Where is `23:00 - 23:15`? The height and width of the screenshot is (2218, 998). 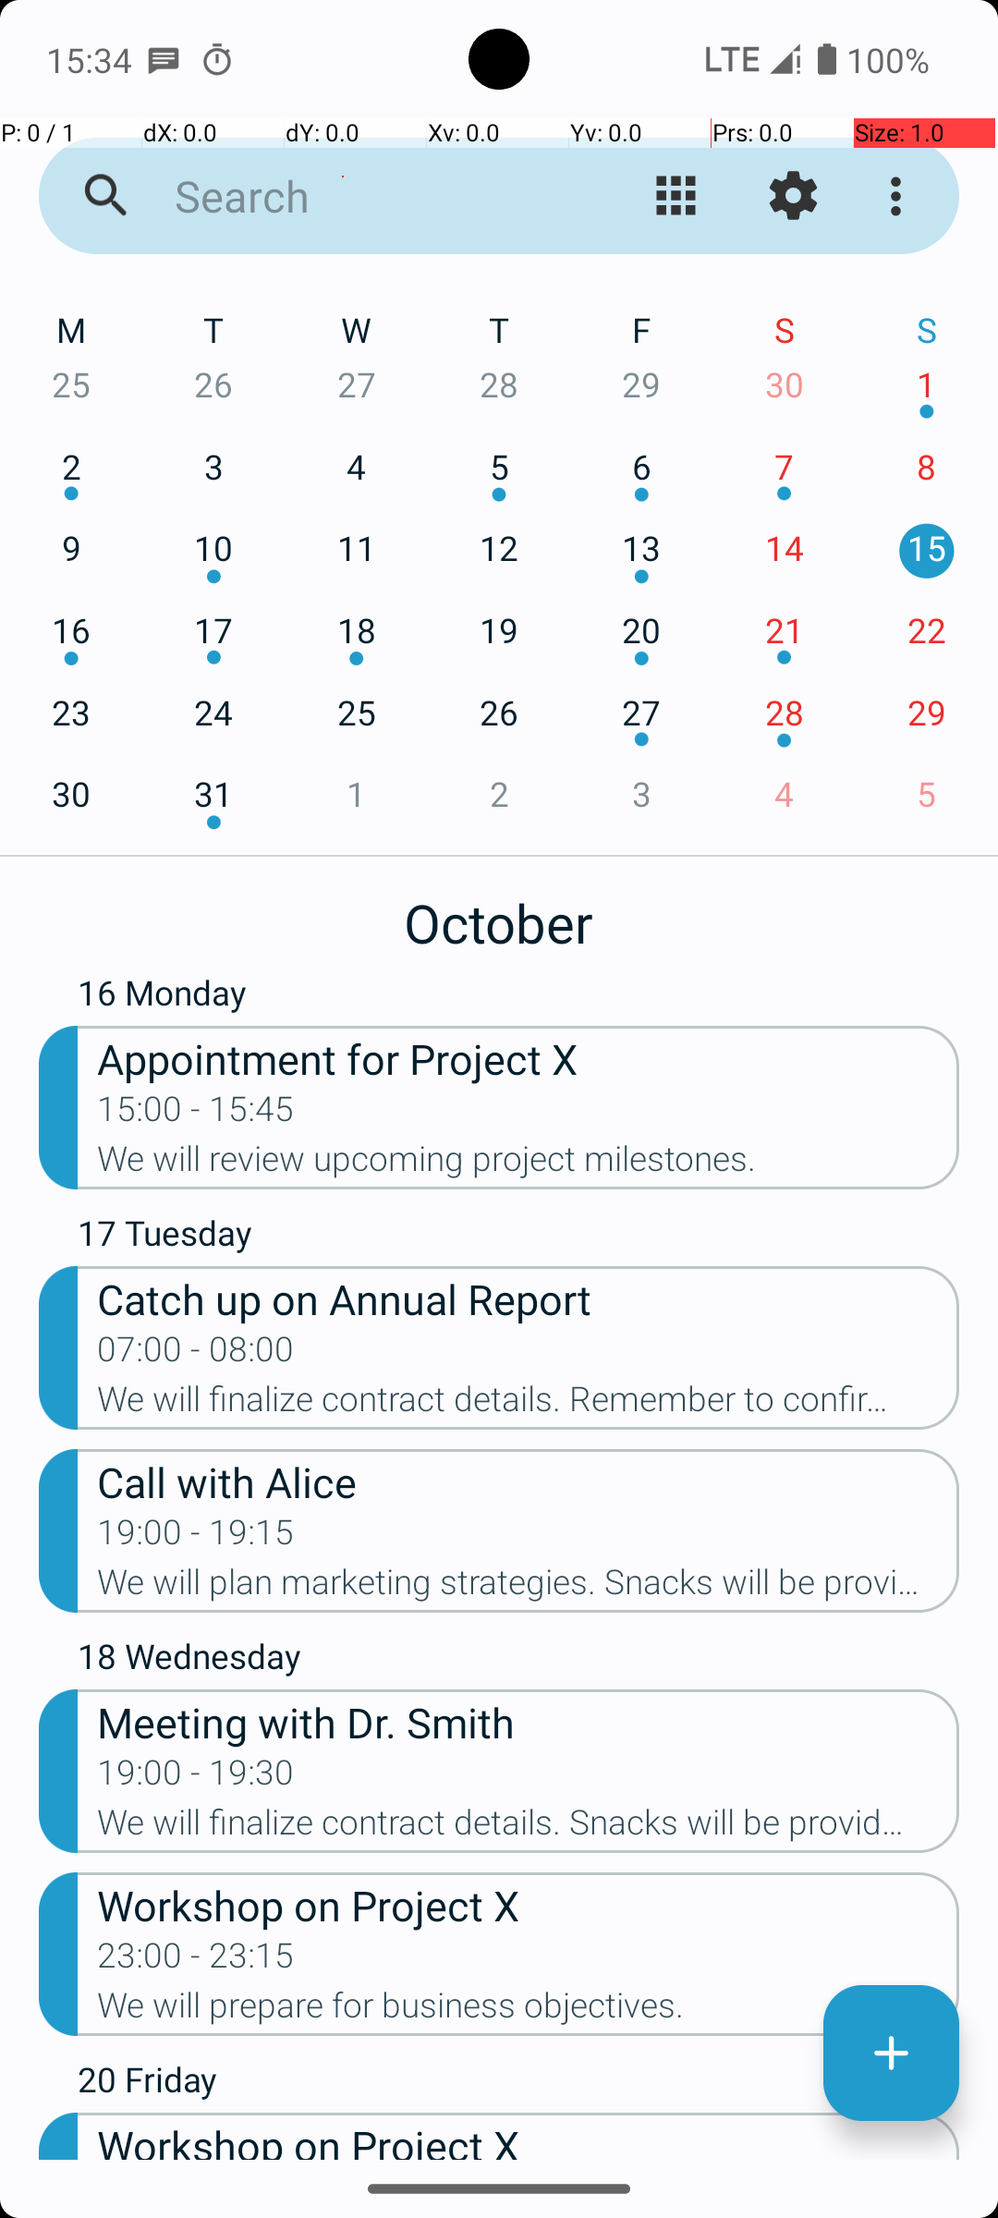 23:00 - 23:15 is located at coordinates (196, 1961).